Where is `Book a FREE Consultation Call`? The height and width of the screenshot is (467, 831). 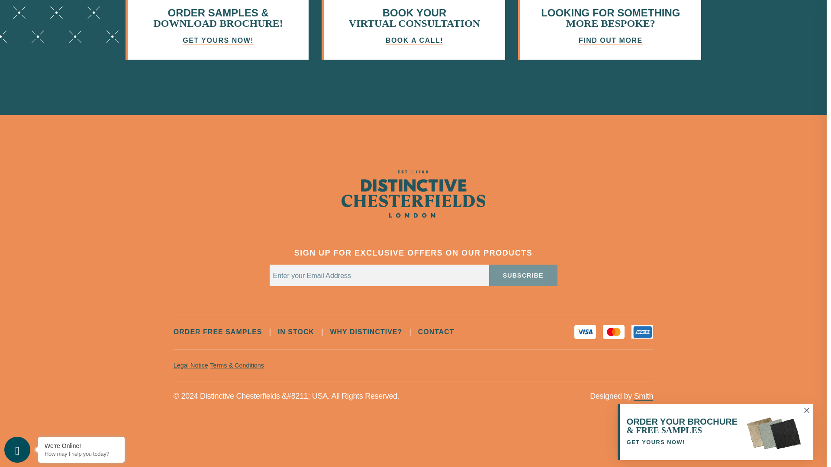 Book a FREE Consultation Call is located at coordinates (413, 30).